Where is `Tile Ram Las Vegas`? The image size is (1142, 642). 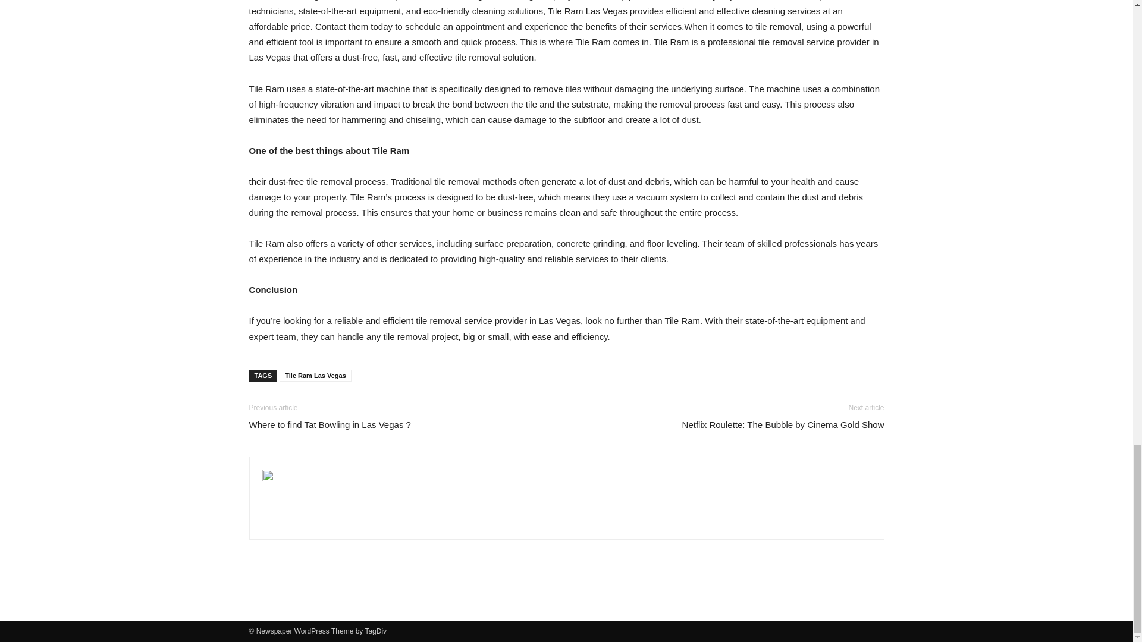
Tile Ram Las Vegas is located at coordinates (315, 376).